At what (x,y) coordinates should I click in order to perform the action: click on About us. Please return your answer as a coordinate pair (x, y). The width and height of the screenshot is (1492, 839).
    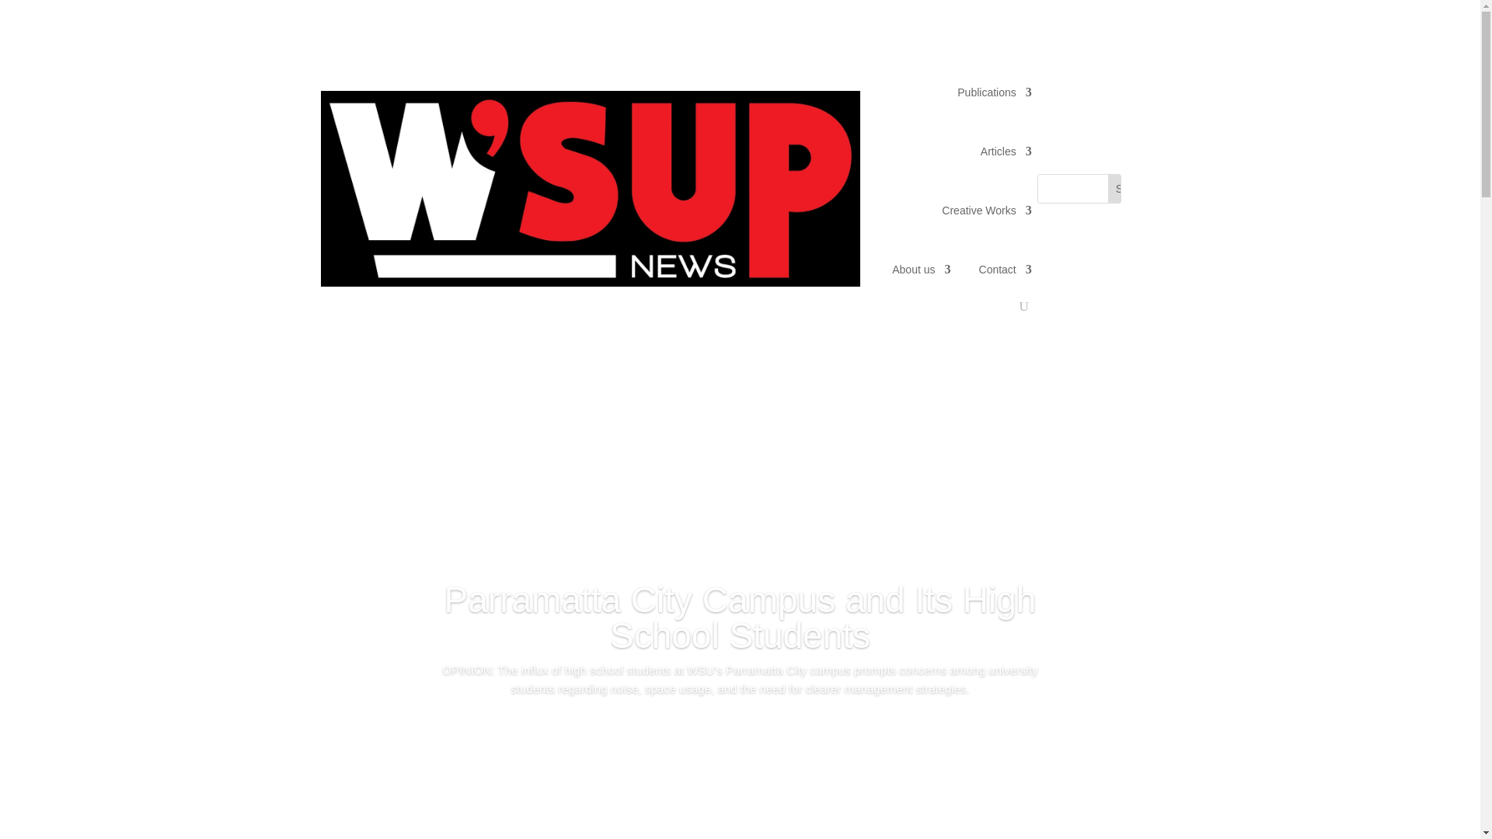
    Looking at the image, I should click on (922, 269).